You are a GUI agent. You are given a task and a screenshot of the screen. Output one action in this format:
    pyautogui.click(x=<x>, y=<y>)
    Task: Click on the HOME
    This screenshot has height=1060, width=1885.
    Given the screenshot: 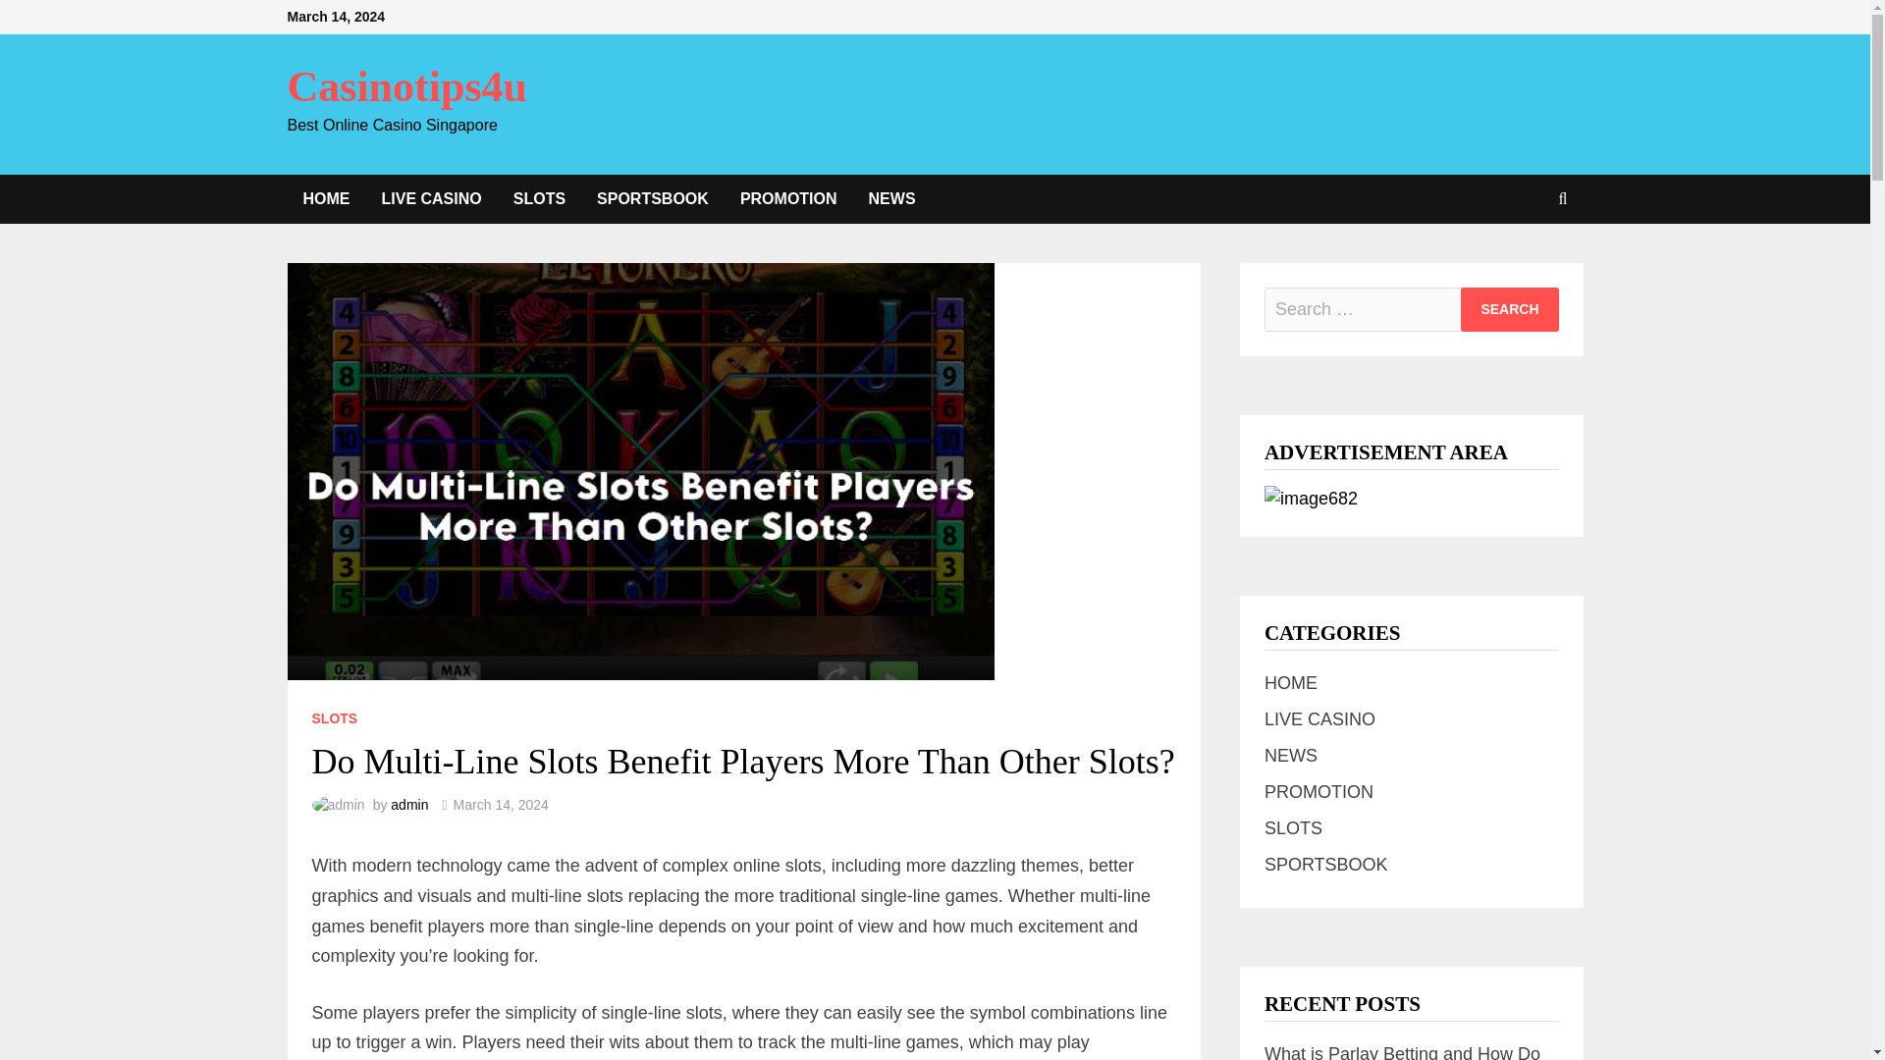 What is the action you would take?
    pyautogui.click(x=326, y=198)
    